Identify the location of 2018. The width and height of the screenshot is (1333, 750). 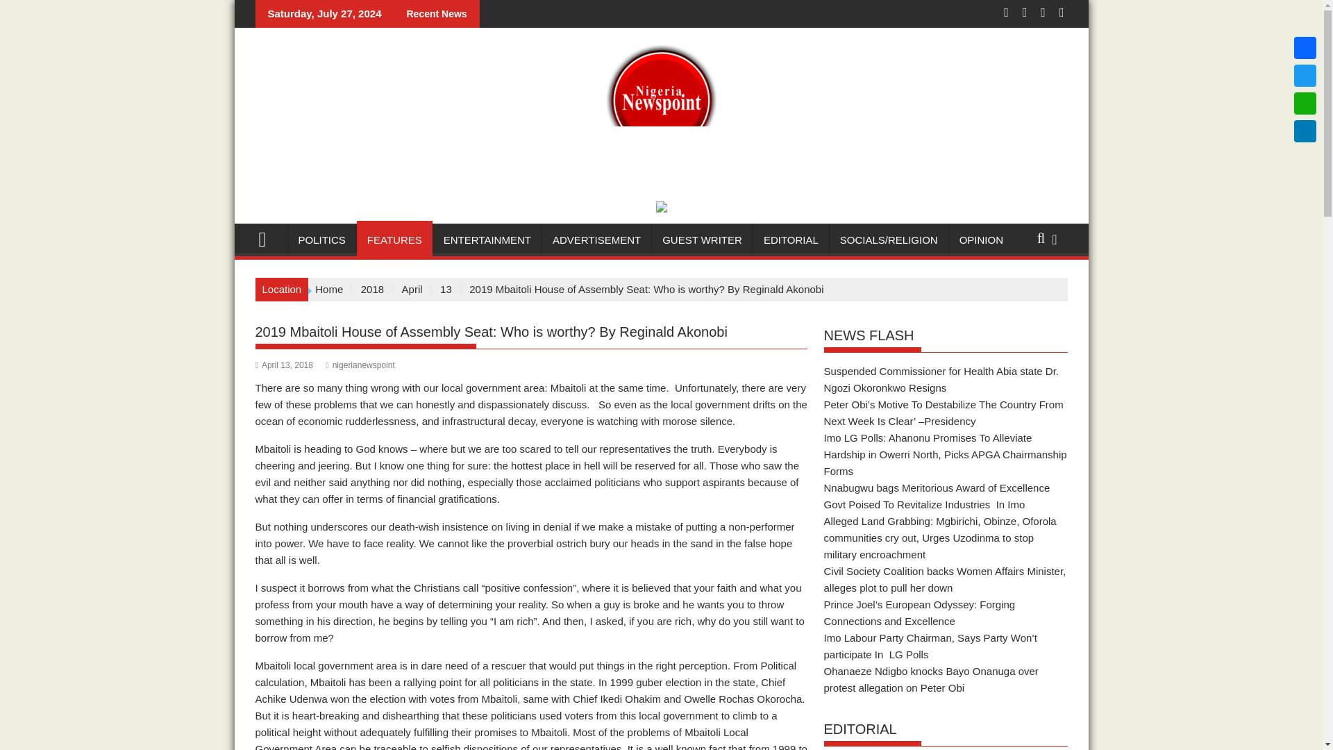
(372, 289).